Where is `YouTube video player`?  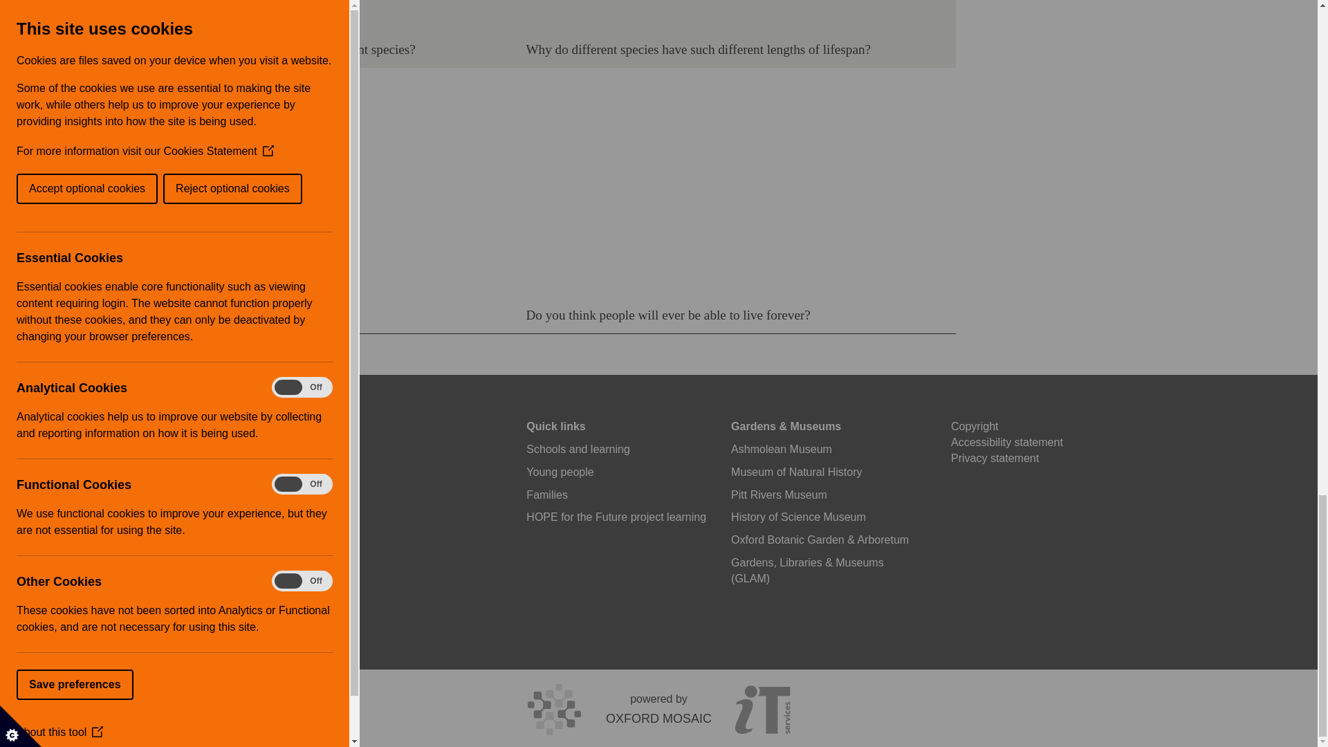 YouTube video player is located at coordinates (719, 185).